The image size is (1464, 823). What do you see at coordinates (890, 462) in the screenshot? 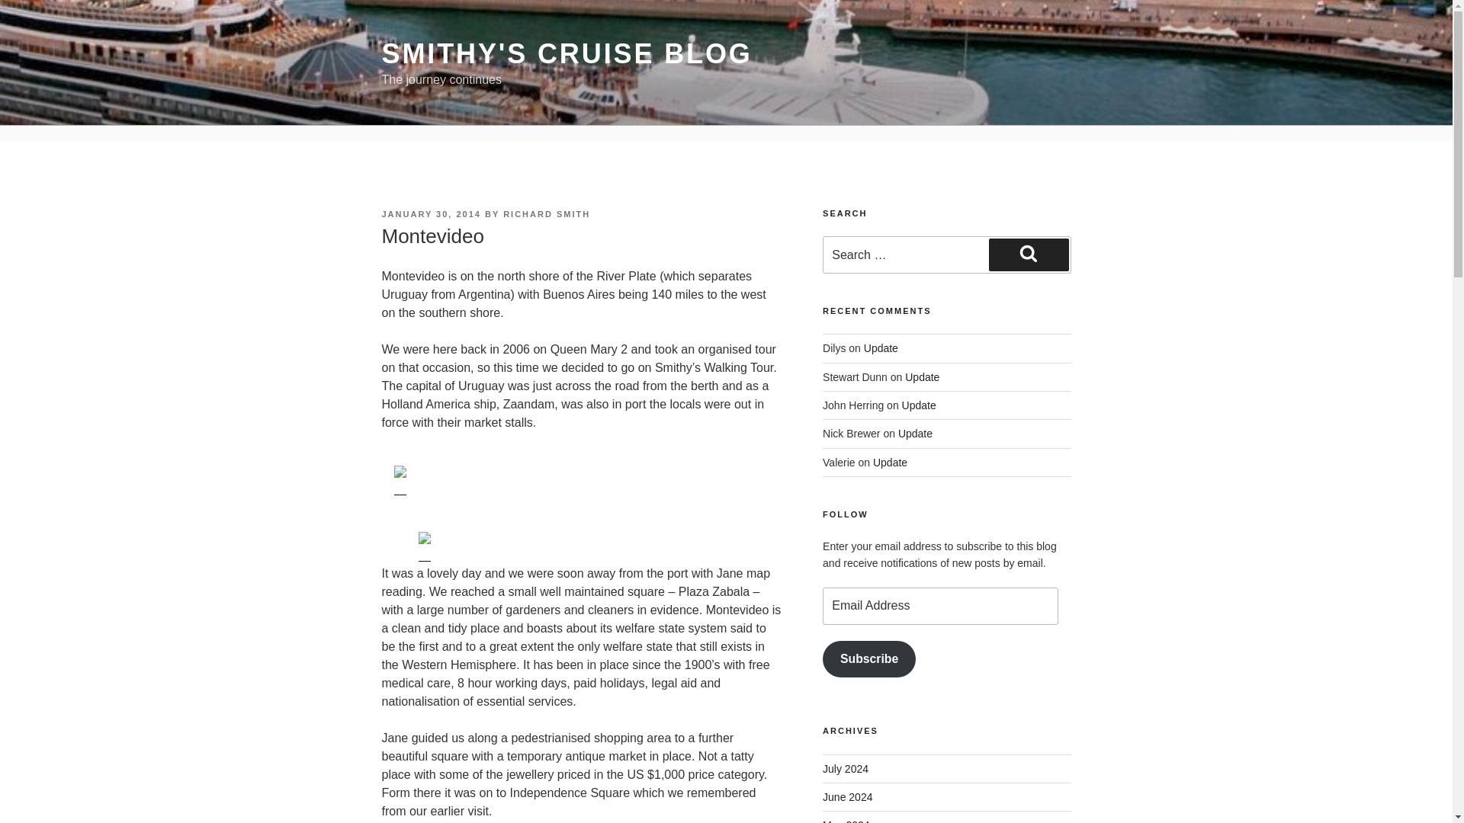
I see `Update` at bounding box center [890, 462].